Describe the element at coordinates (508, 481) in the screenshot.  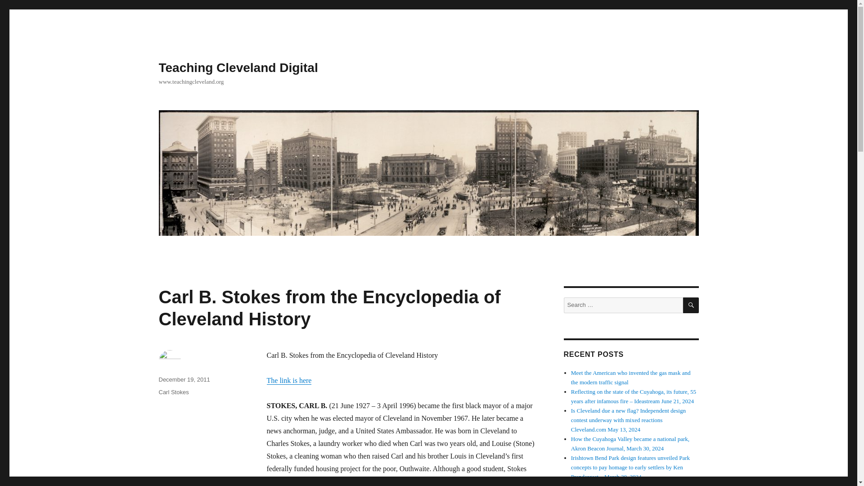
I see `TRW, INC.` at that location.